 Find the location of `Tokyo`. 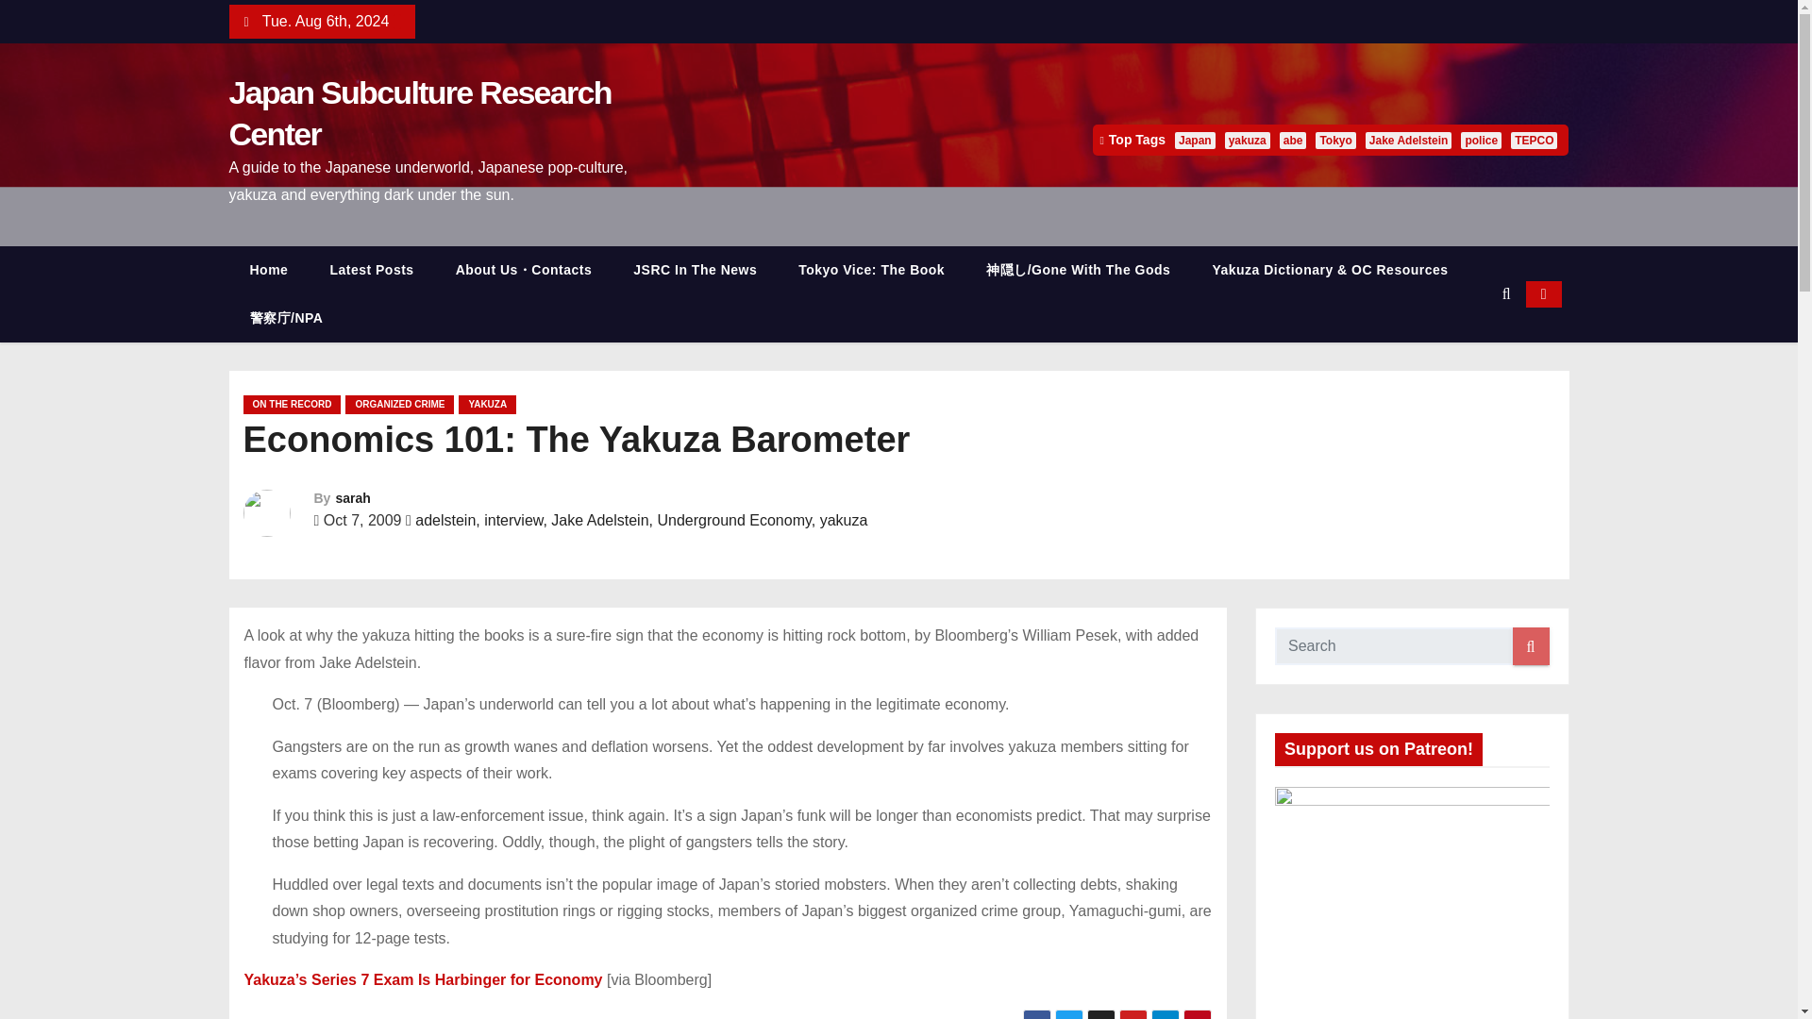

Tokyo is located at coordinates (1334, 140).